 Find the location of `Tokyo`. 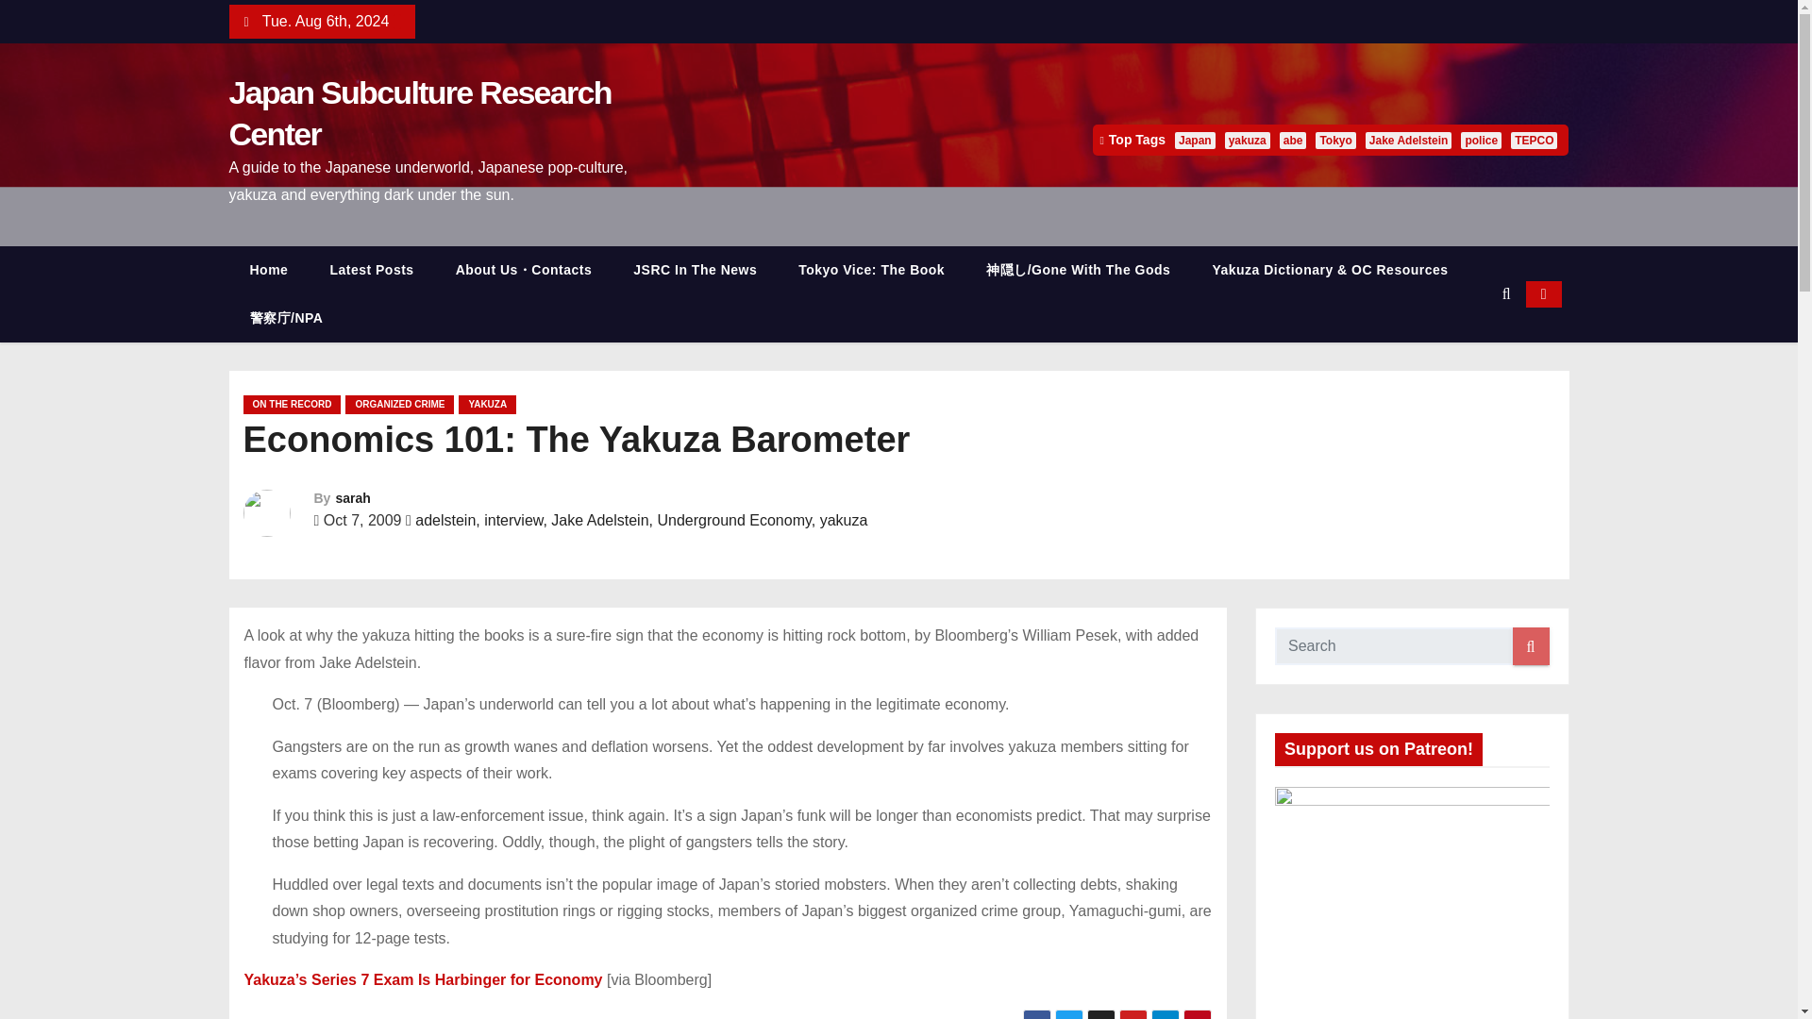

Tokyo is located at coordinates (1334, 140).